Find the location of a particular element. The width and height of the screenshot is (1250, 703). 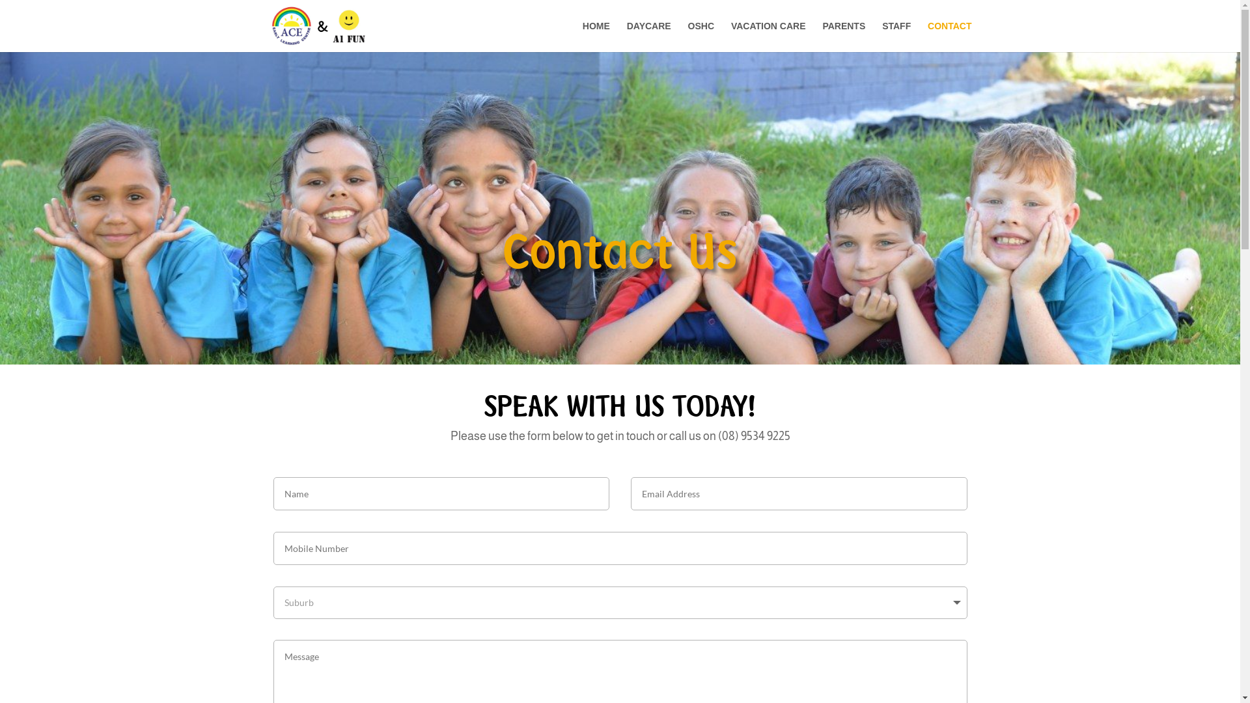

CONTACT is located at coordinates (949, 36).